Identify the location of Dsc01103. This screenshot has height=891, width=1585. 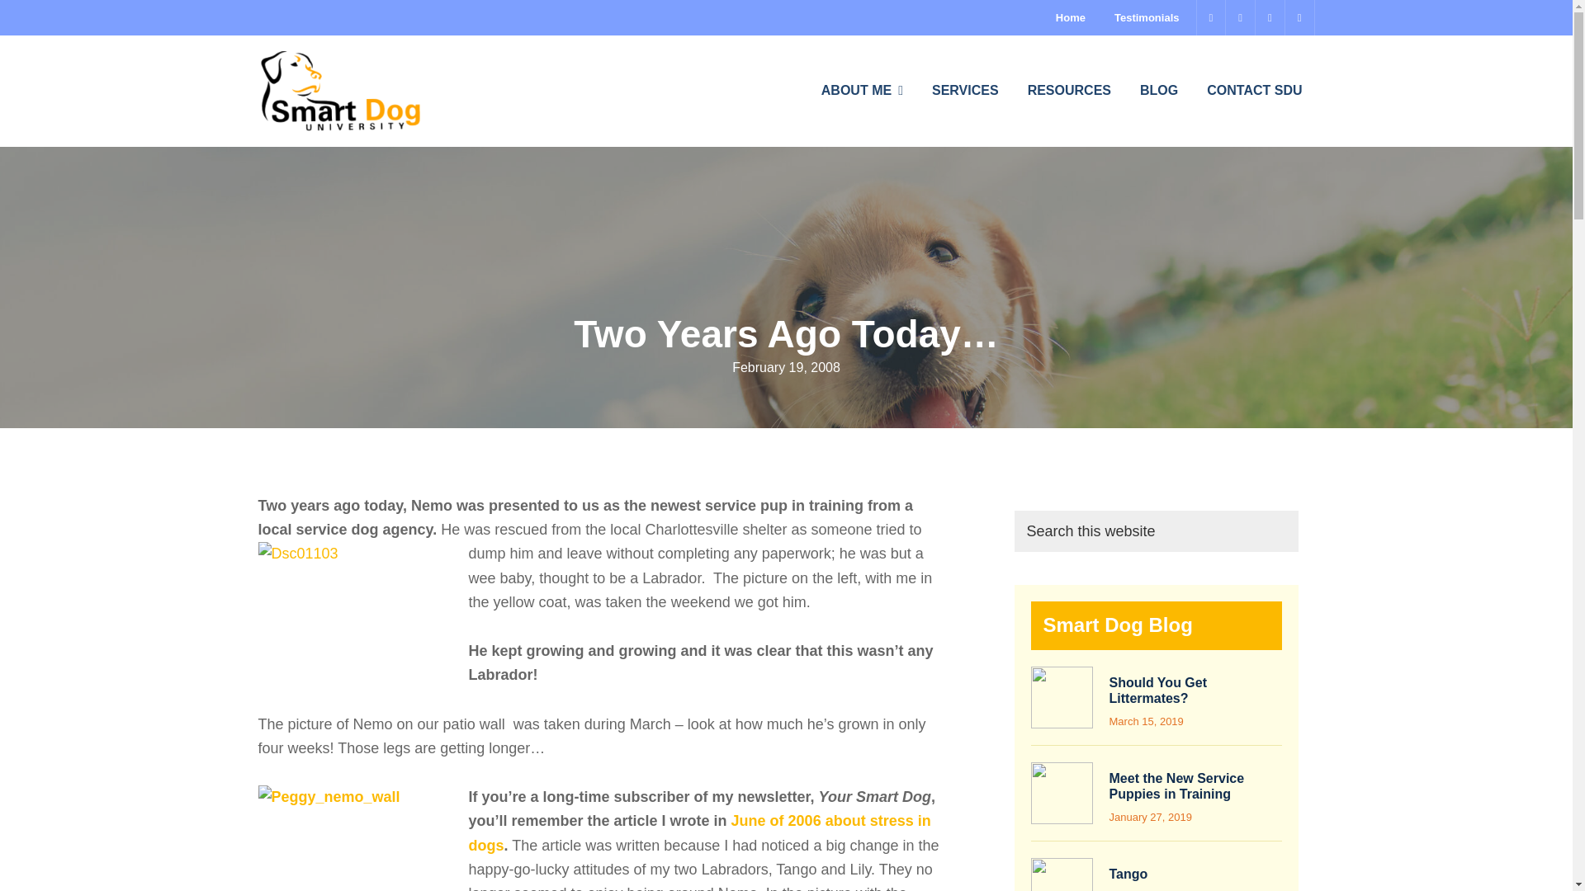
(360, 619).